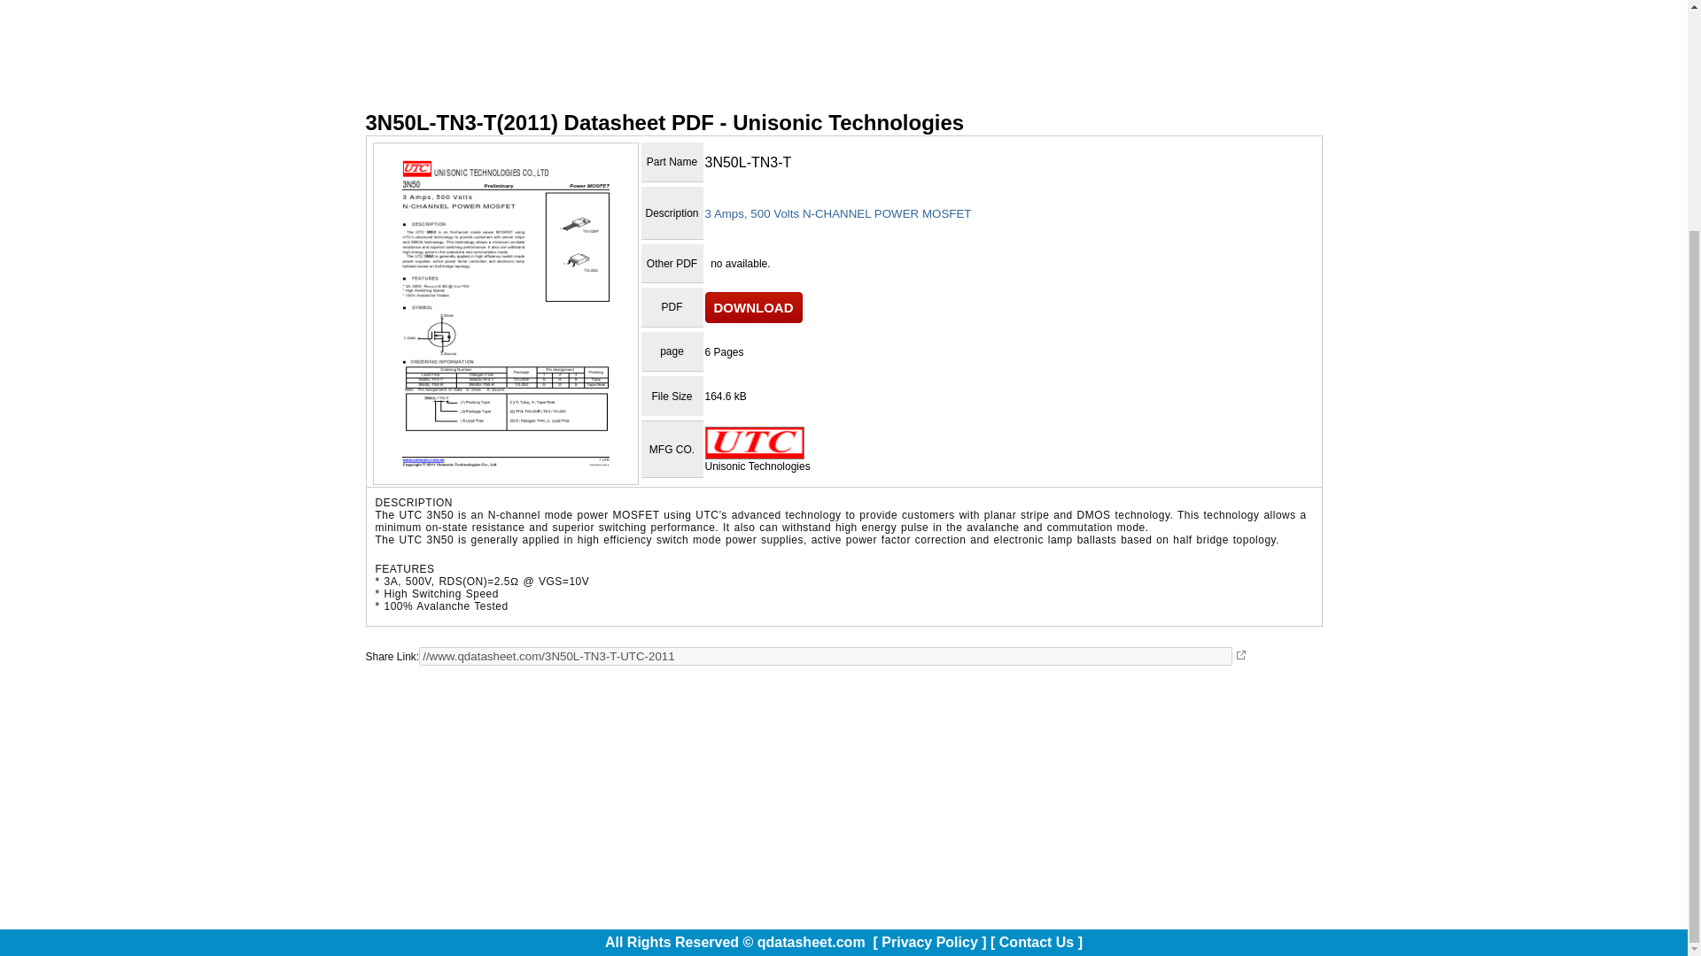 The width and height of the screenshot is (1701, 956). I want to click on DOWNLOAD, so click(754, 308).